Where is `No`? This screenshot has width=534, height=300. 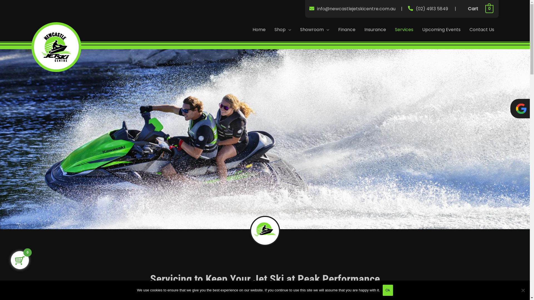
No is located at coordinates (523, 290).